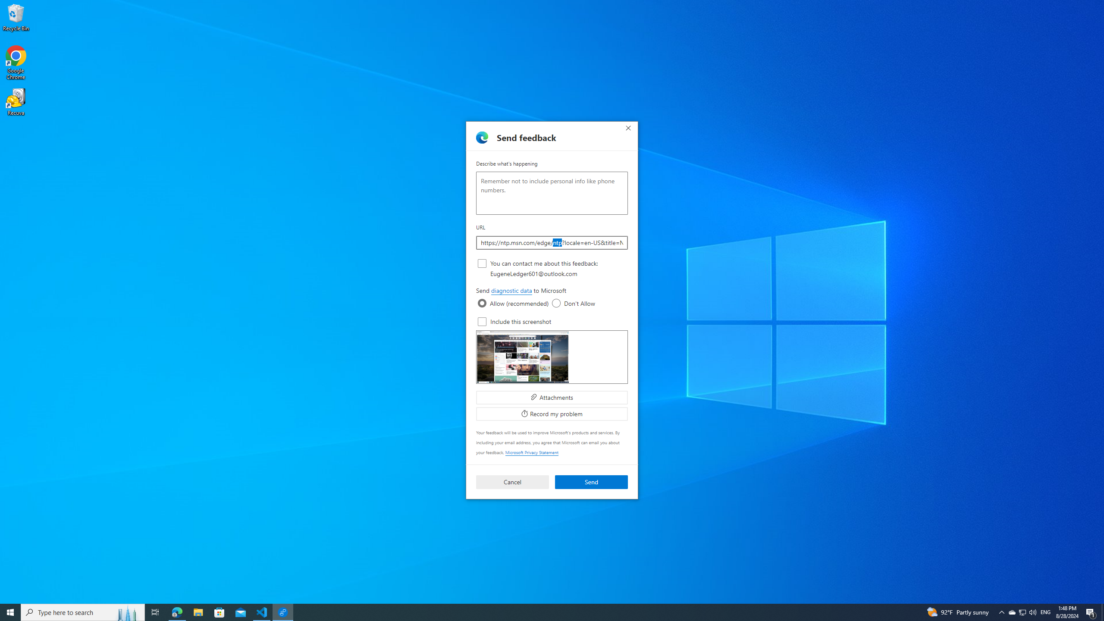 The width and height of the screenshot is (1104, 621). Describe the element at coordinates (1032, 612) in the screenshot. I see `Q2790: 100%` at that location.